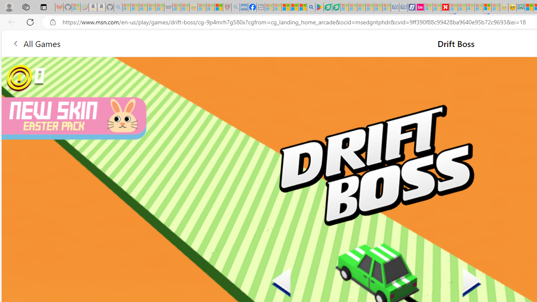 This screenshot has width=537, height=302. Describe the element at coordinates (294, 8) in the screenshot. I see `Pets - MSN` at that location.